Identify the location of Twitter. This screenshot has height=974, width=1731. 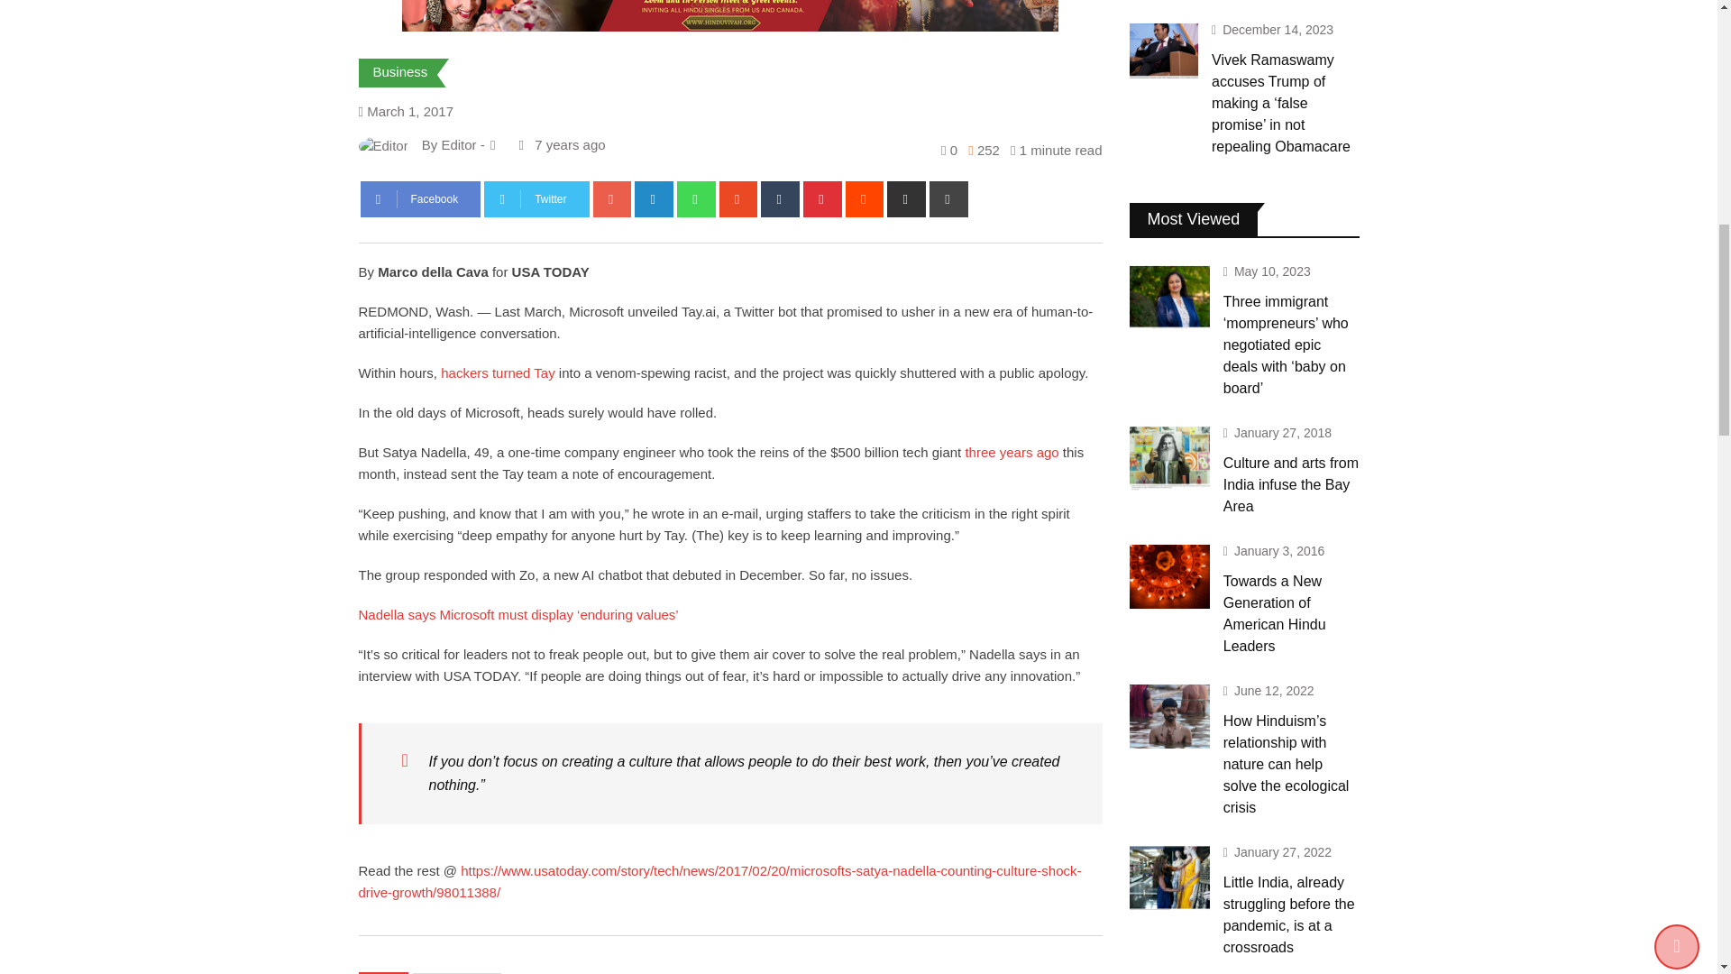
(536, 198).